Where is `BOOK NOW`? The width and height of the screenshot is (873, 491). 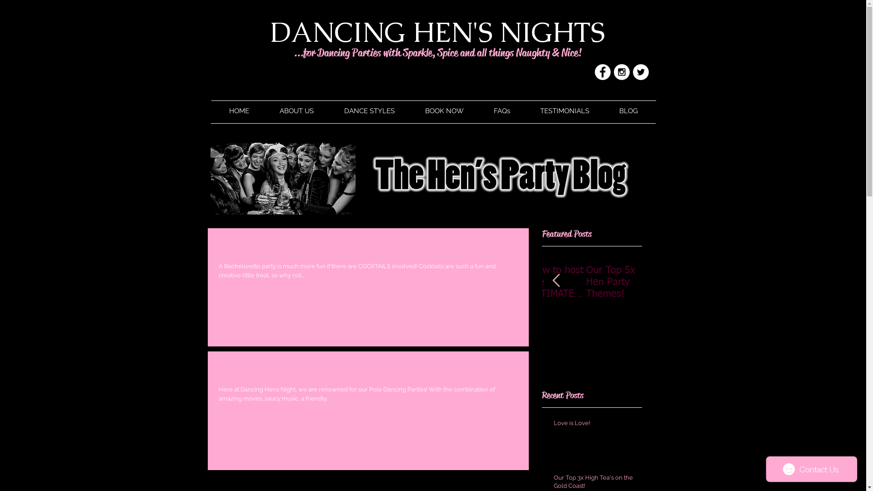
BOOK NOW is located at coordinates (445, 111).